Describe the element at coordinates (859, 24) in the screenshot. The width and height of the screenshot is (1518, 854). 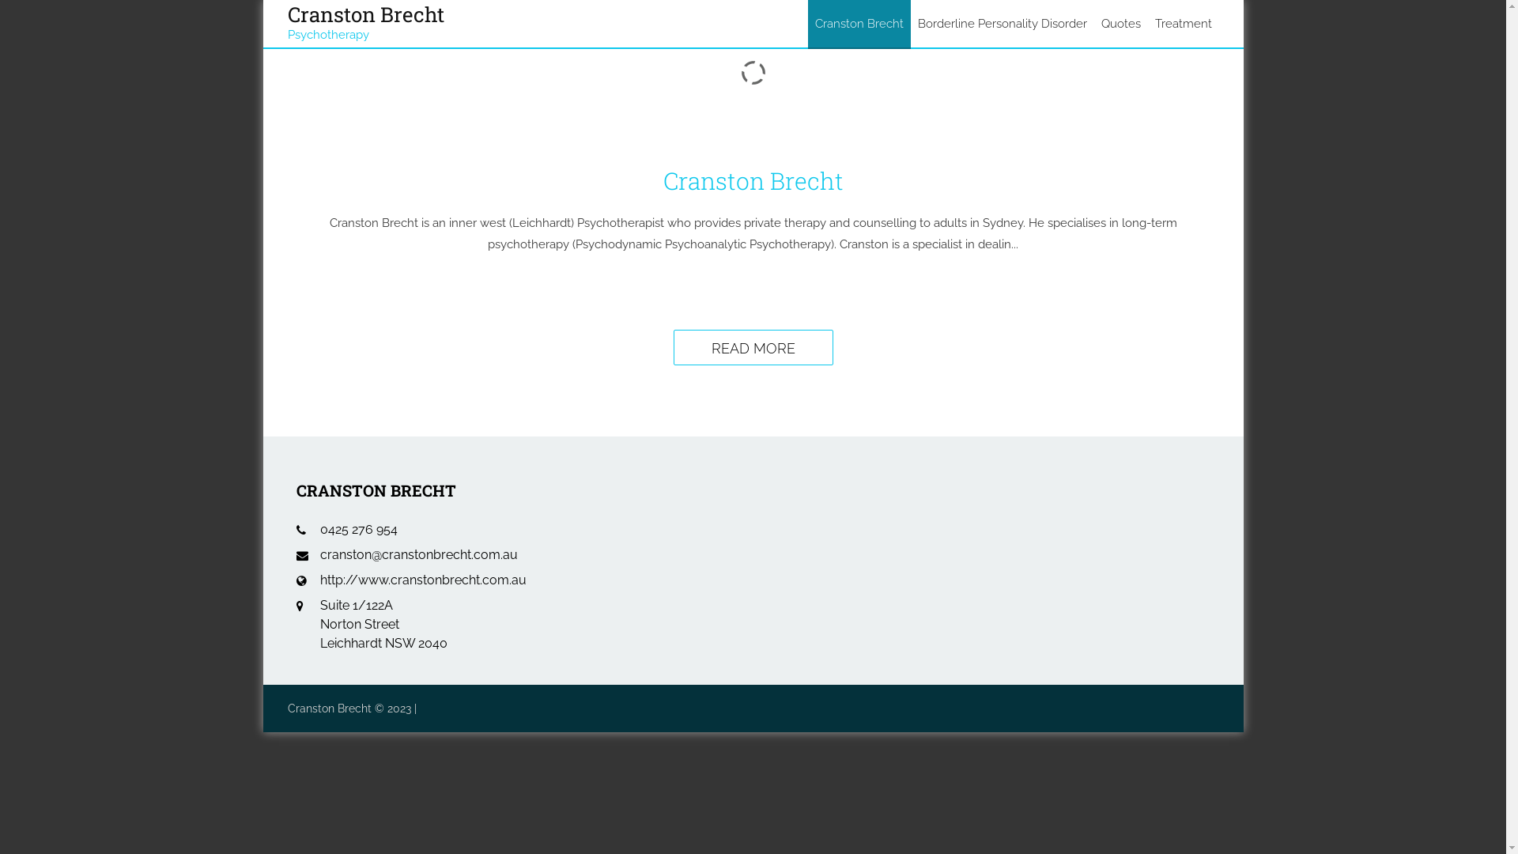
I see `Cranston Brecht` at that location.